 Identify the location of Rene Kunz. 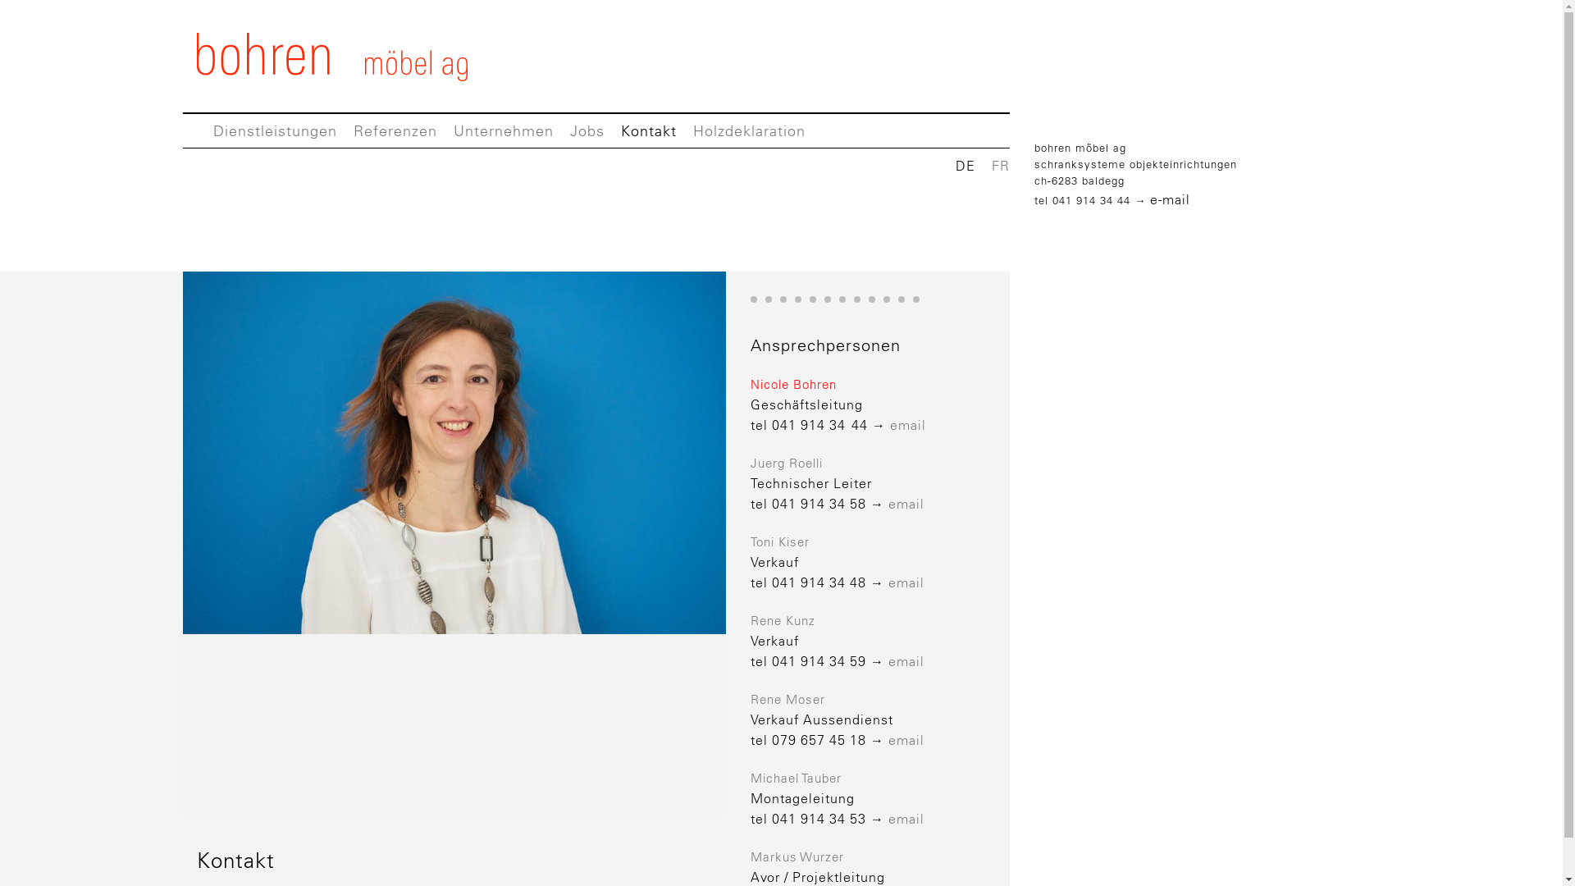
(783, 620).